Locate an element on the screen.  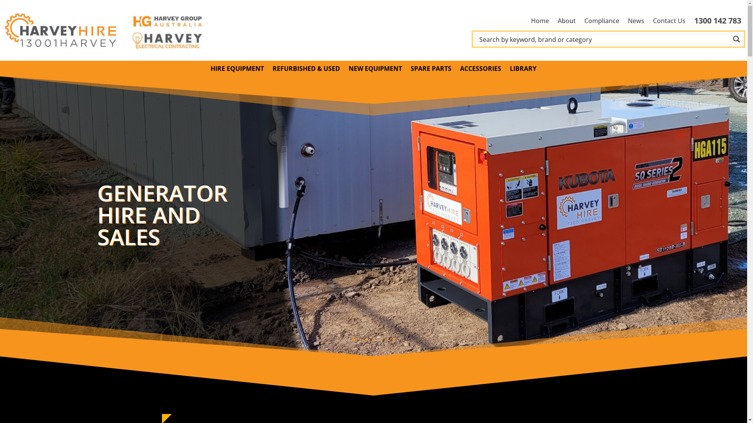
LIBRARY is located at coordinates (523, 70).